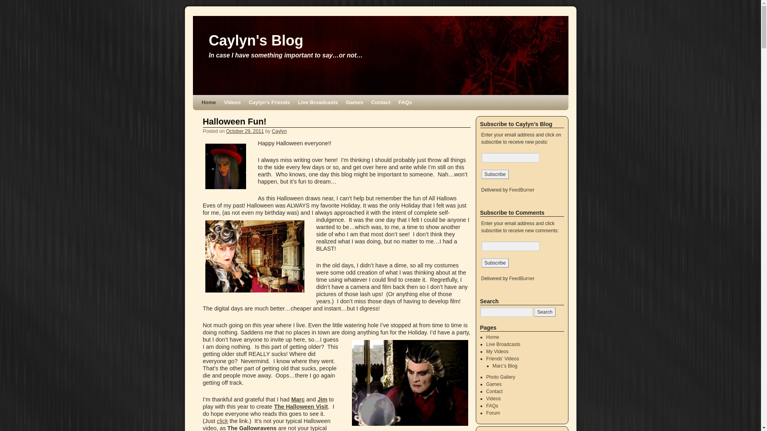 The height and width of the screenshot is (431, 767). What do you see at coordinates (245, 131) in the screenshot?
I see `5:58 pm` at bounding box center [245, 131].